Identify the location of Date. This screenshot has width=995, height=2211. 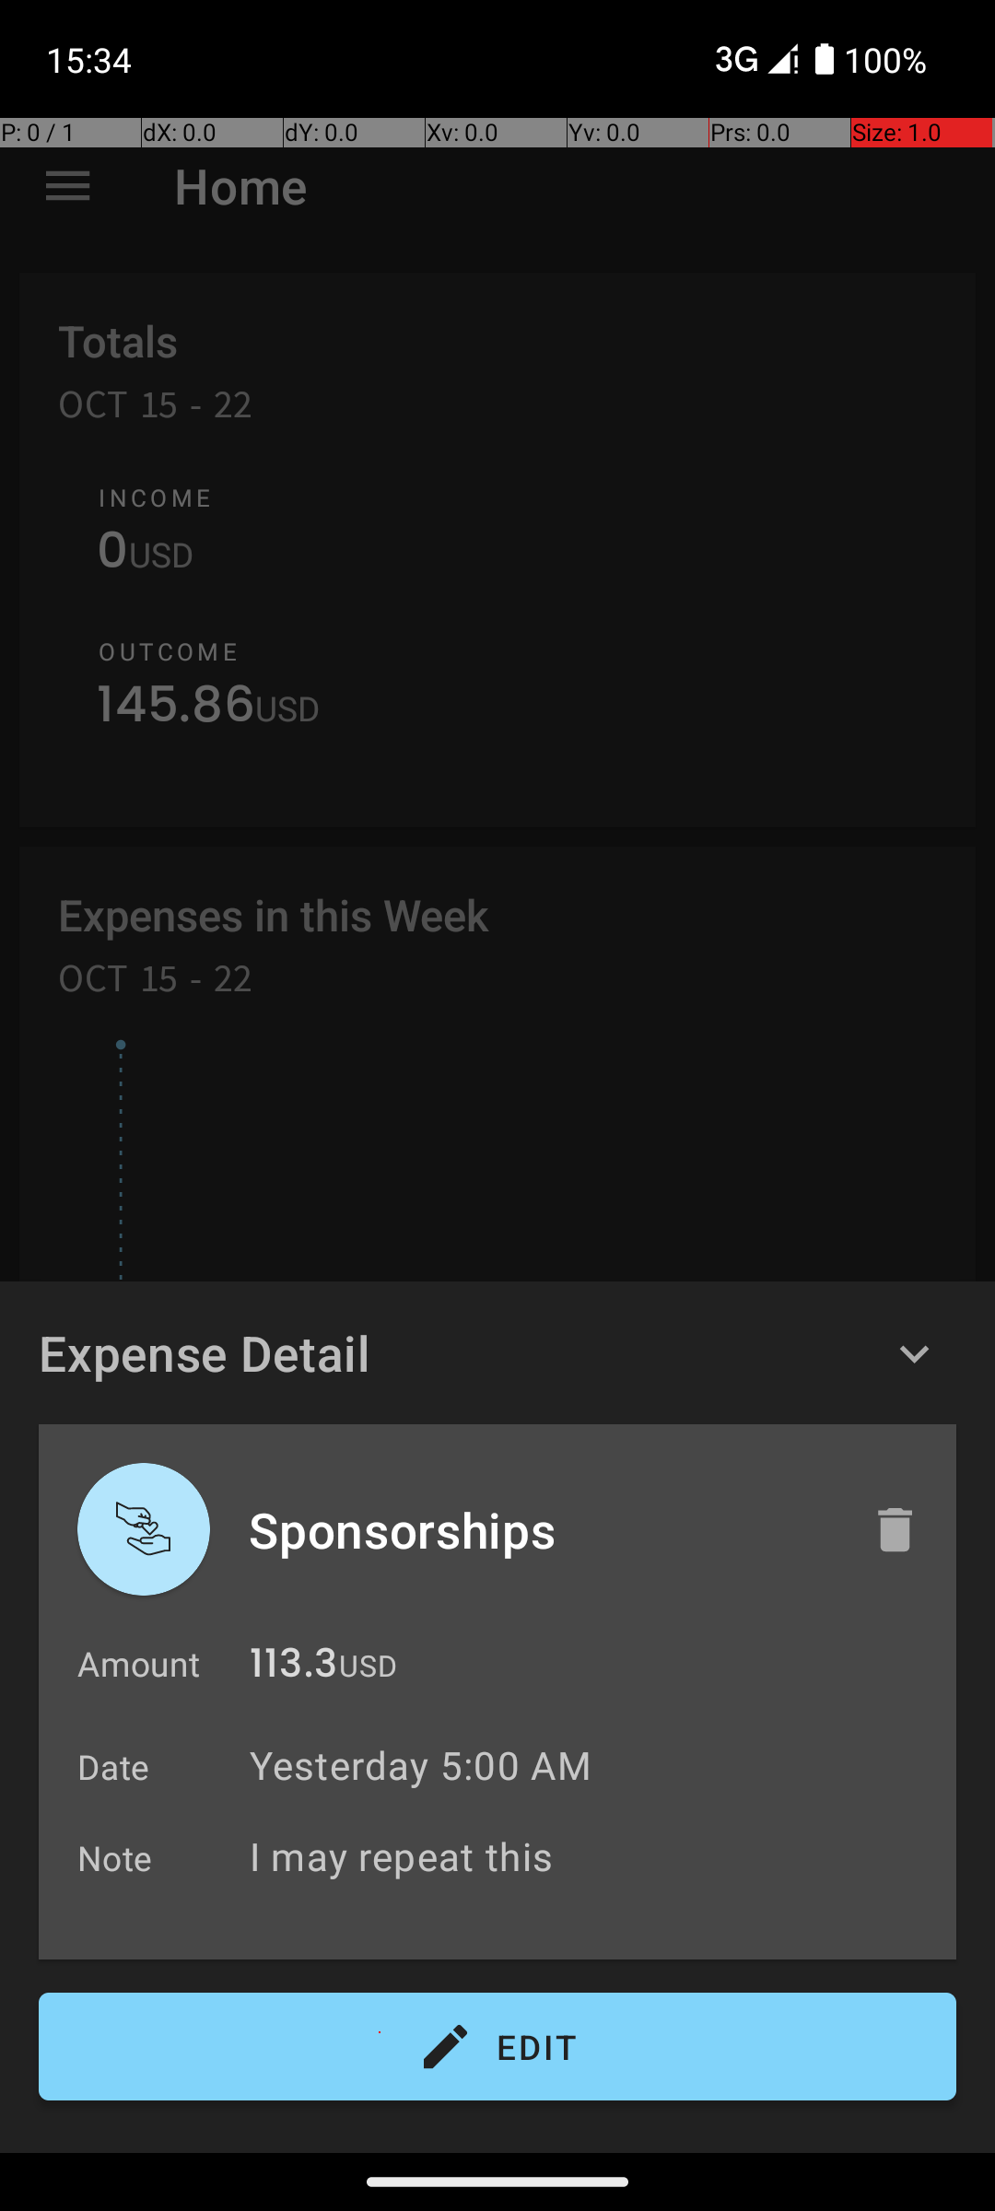
(114, 1767).